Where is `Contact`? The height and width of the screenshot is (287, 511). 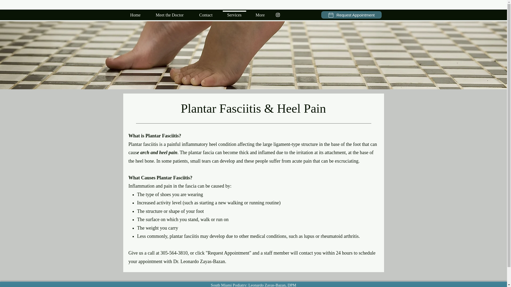 Contact is located at coordinates (205, 12).